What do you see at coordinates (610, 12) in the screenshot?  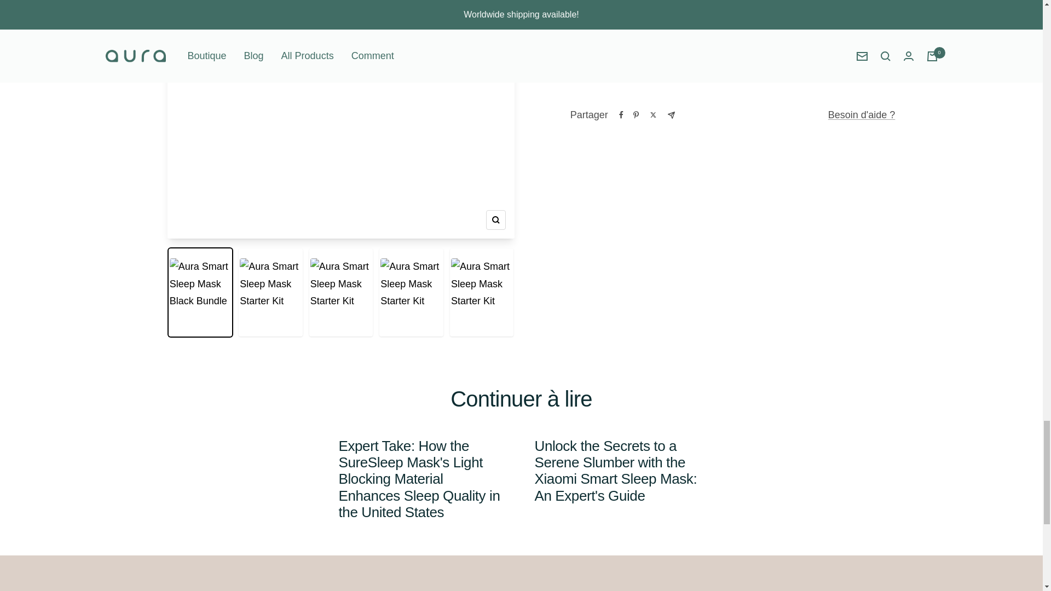 I see `1` at bounding box center [610, 12].